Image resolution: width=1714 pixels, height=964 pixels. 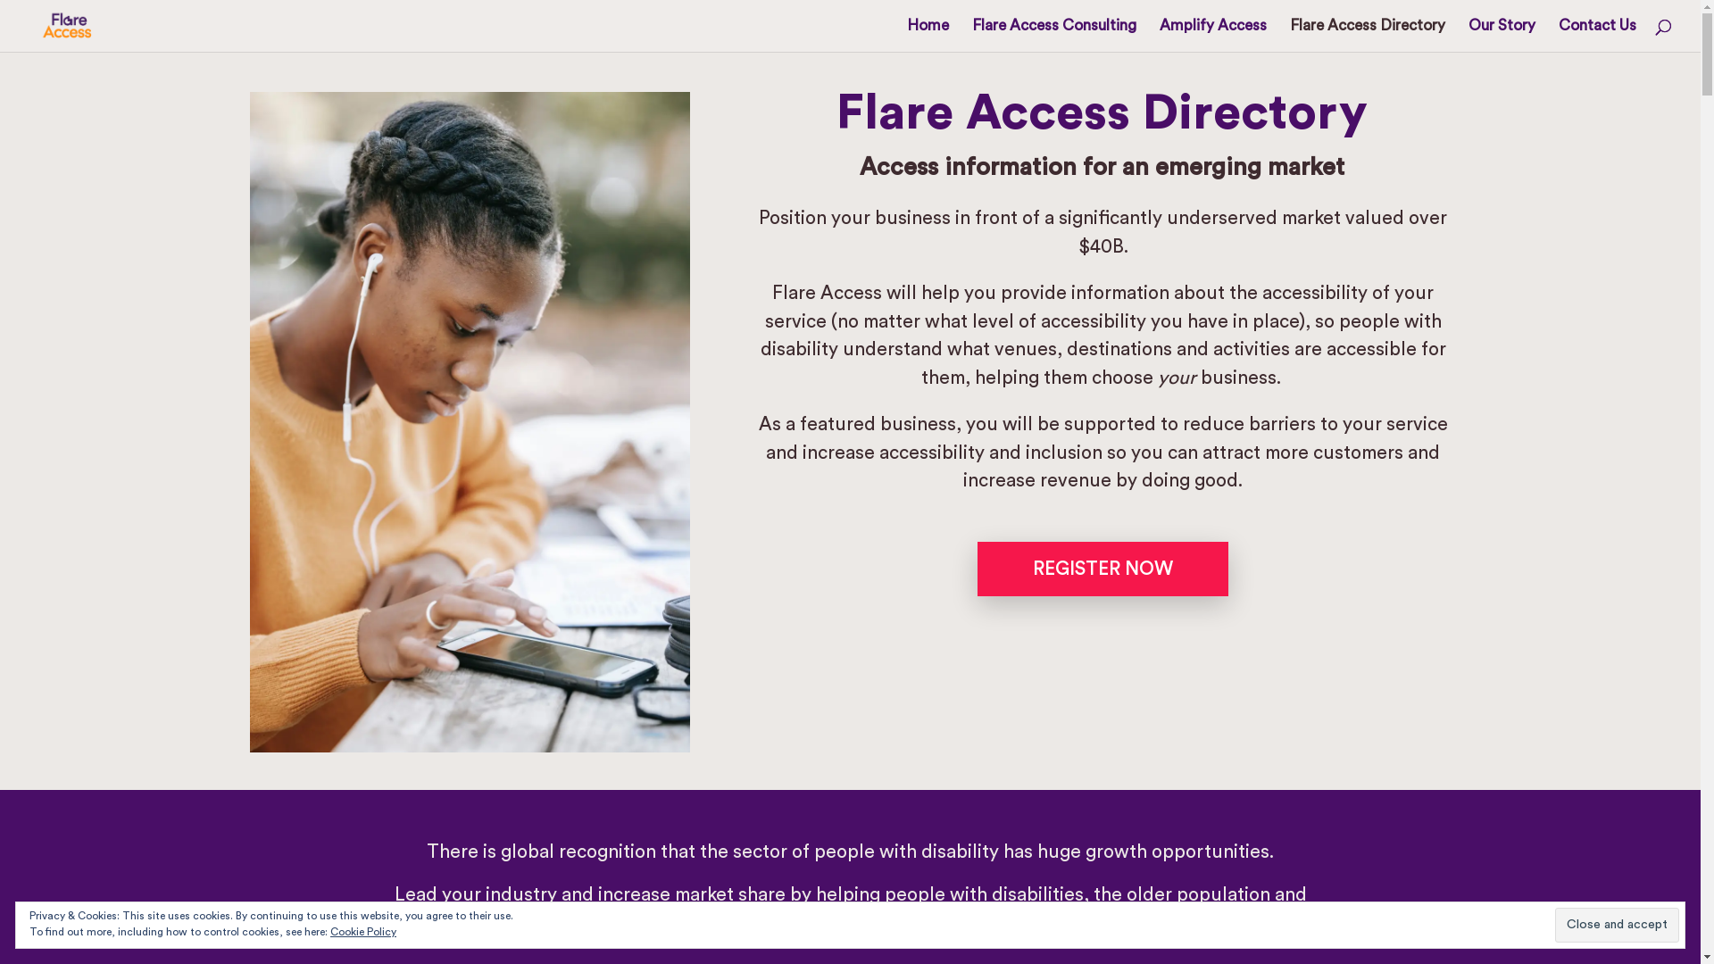 What do you see at coordinates (363, 932) in the screenshot?
I see `Cookie Policy` at bounding box center [363, 932].